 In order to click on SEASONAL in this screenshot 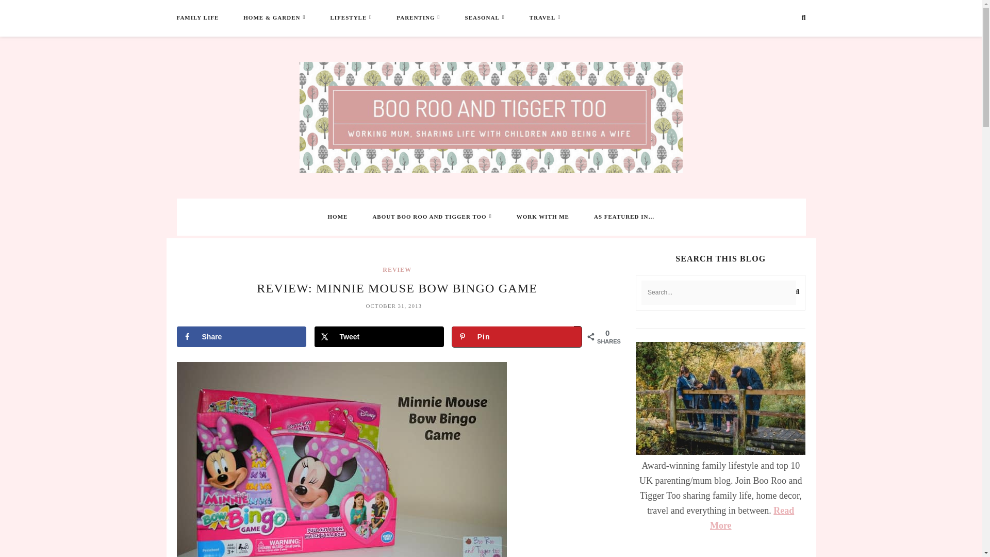, I will do `click(483, 18)`.